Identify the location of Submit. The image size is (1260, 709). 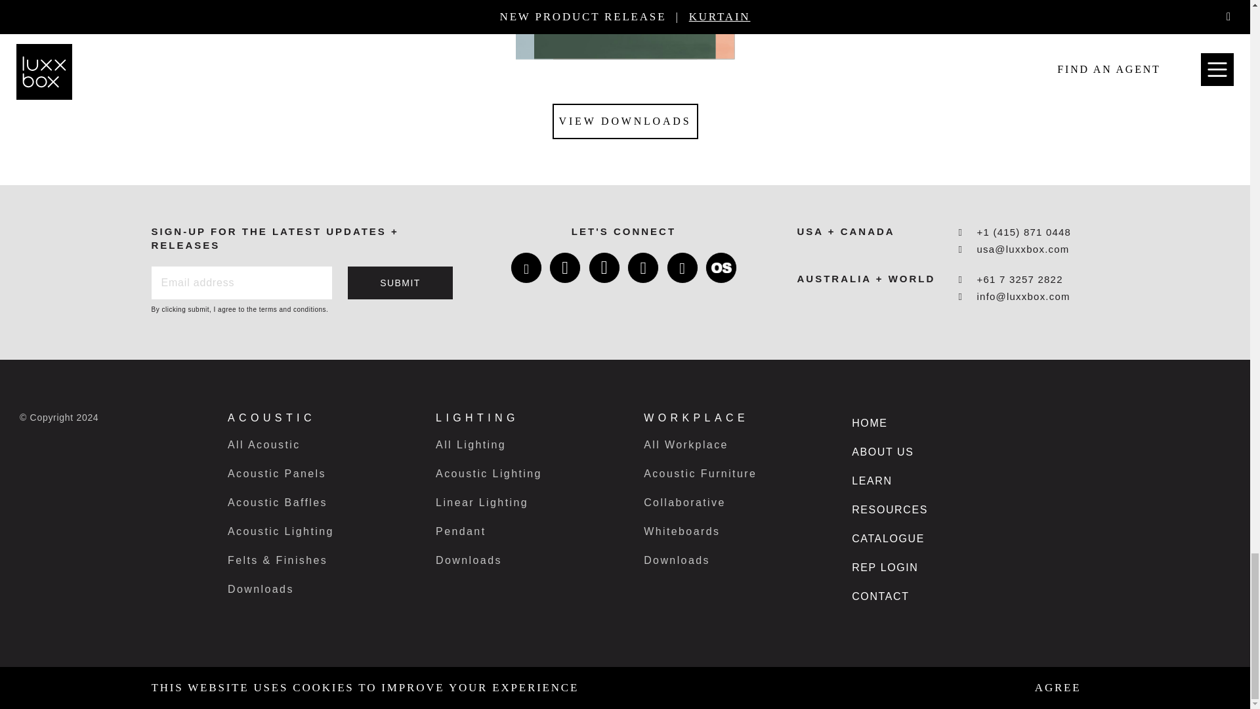
(400, 282).